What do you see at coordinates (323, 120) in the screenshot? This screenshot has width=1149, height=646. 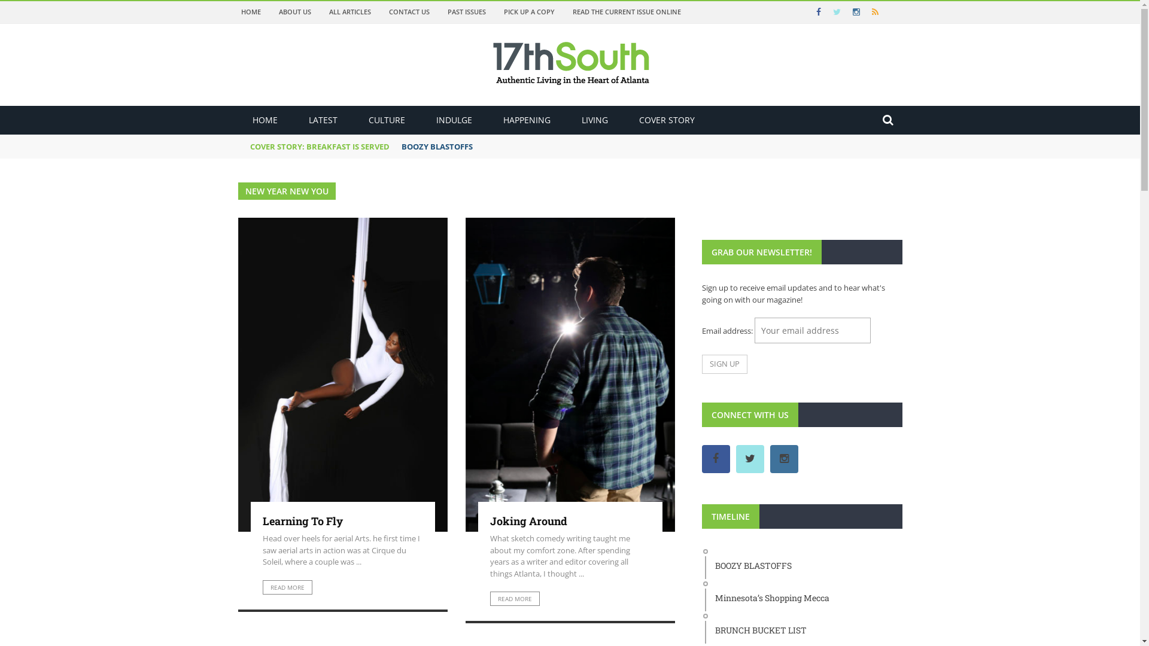 I see `LATEST` at bounding box center [323, 120].